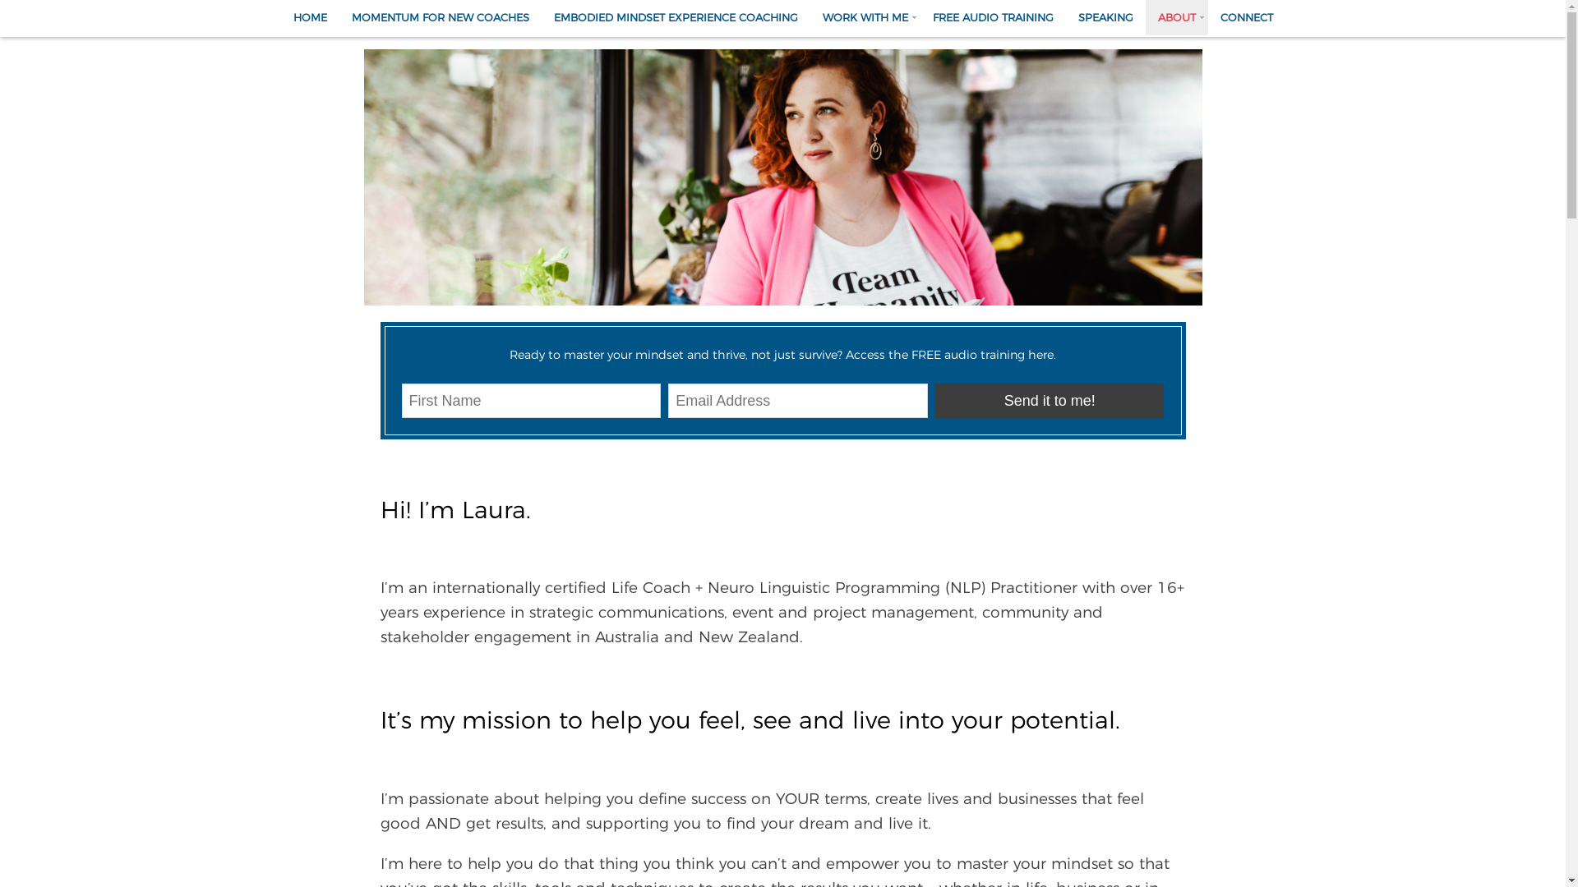 The height and width of the screenshot is (887, 1578). Describe the element at coordinates (1105, 18) in the screenshot. I see `SPEAKING` at that location.